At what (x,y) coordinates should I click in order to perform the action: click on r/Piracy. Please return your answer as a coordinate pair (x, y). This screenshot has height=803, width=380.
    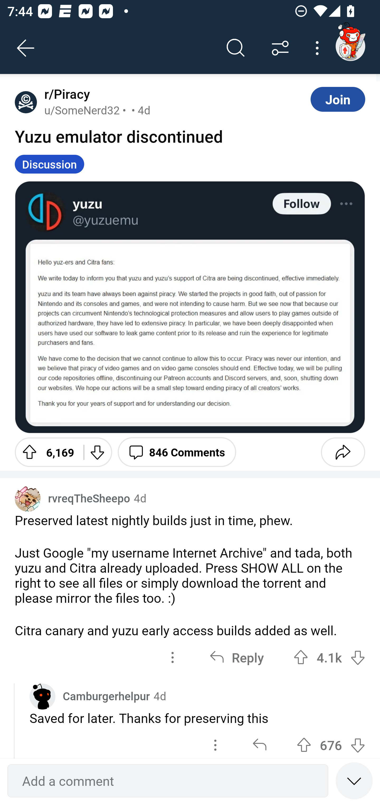
    Looking at the image, I should click on (65, 94).